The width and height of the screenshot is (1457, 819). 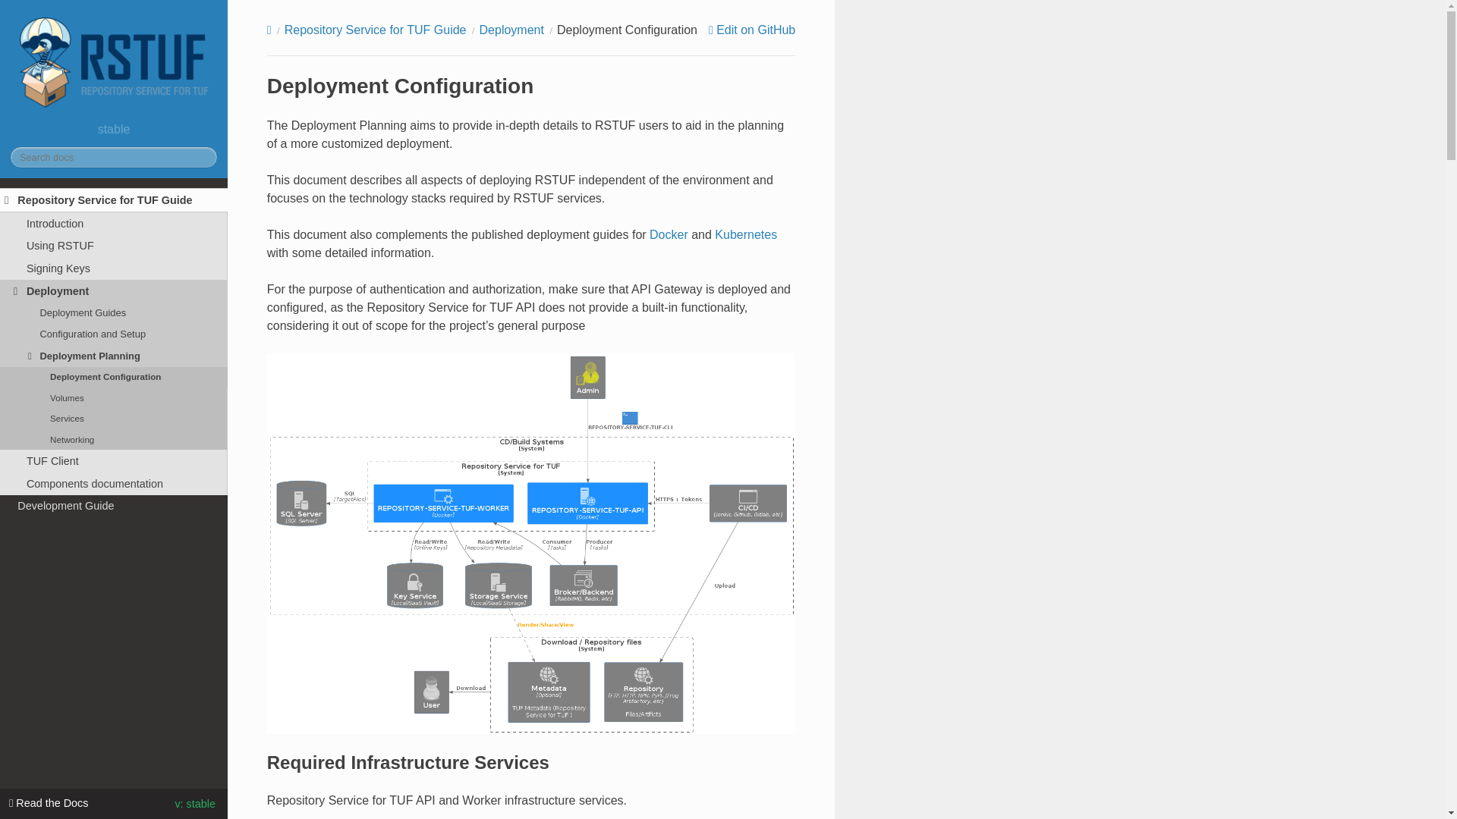 What do you see at coordinates (751, 30) in the screenshot?
I see `Edit on GitHub` at bounding box center [751, 30].